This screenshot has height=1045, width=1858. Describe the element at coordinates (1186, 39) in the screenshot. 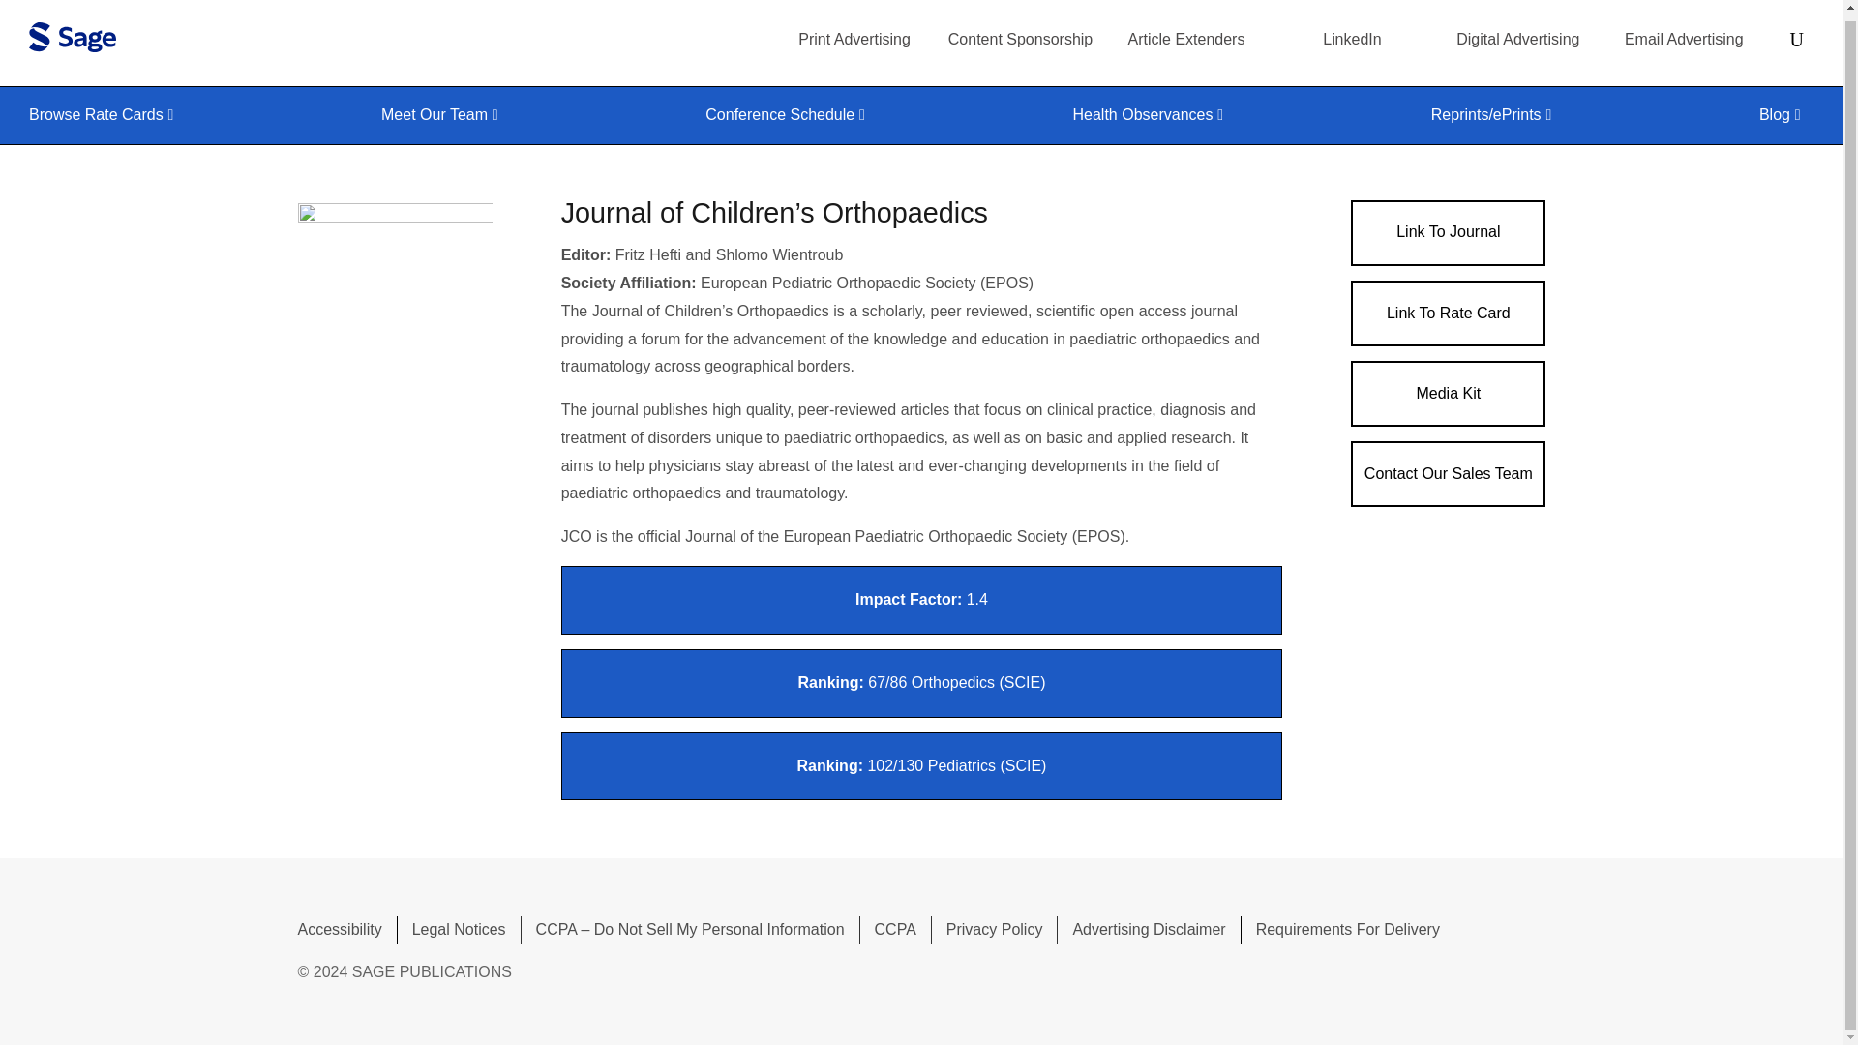

I see `Article Extenders` at that location.